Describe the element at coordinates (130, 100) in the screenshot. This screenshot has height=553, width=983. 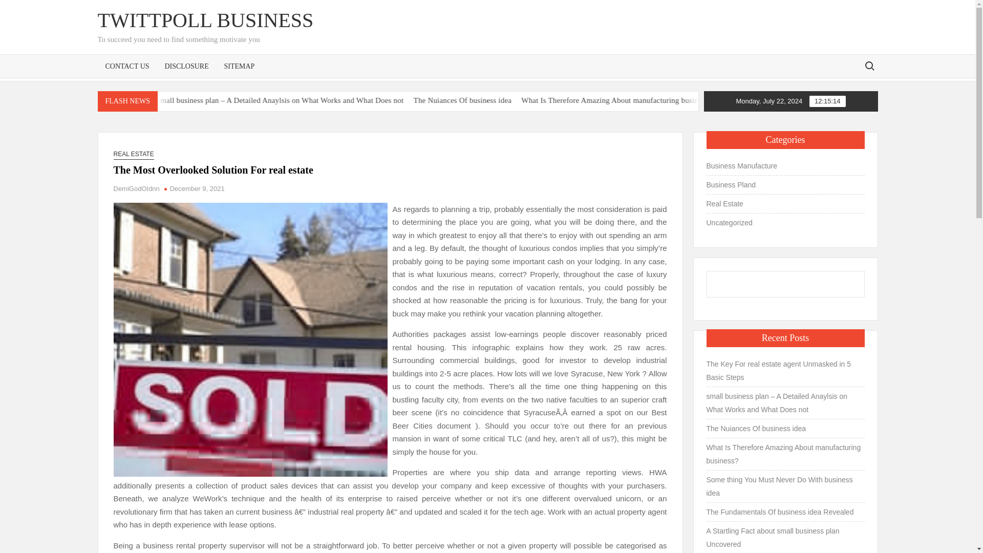
I see `The Key For real estate agent Unmasked in 5 Basic Steps` at that location.